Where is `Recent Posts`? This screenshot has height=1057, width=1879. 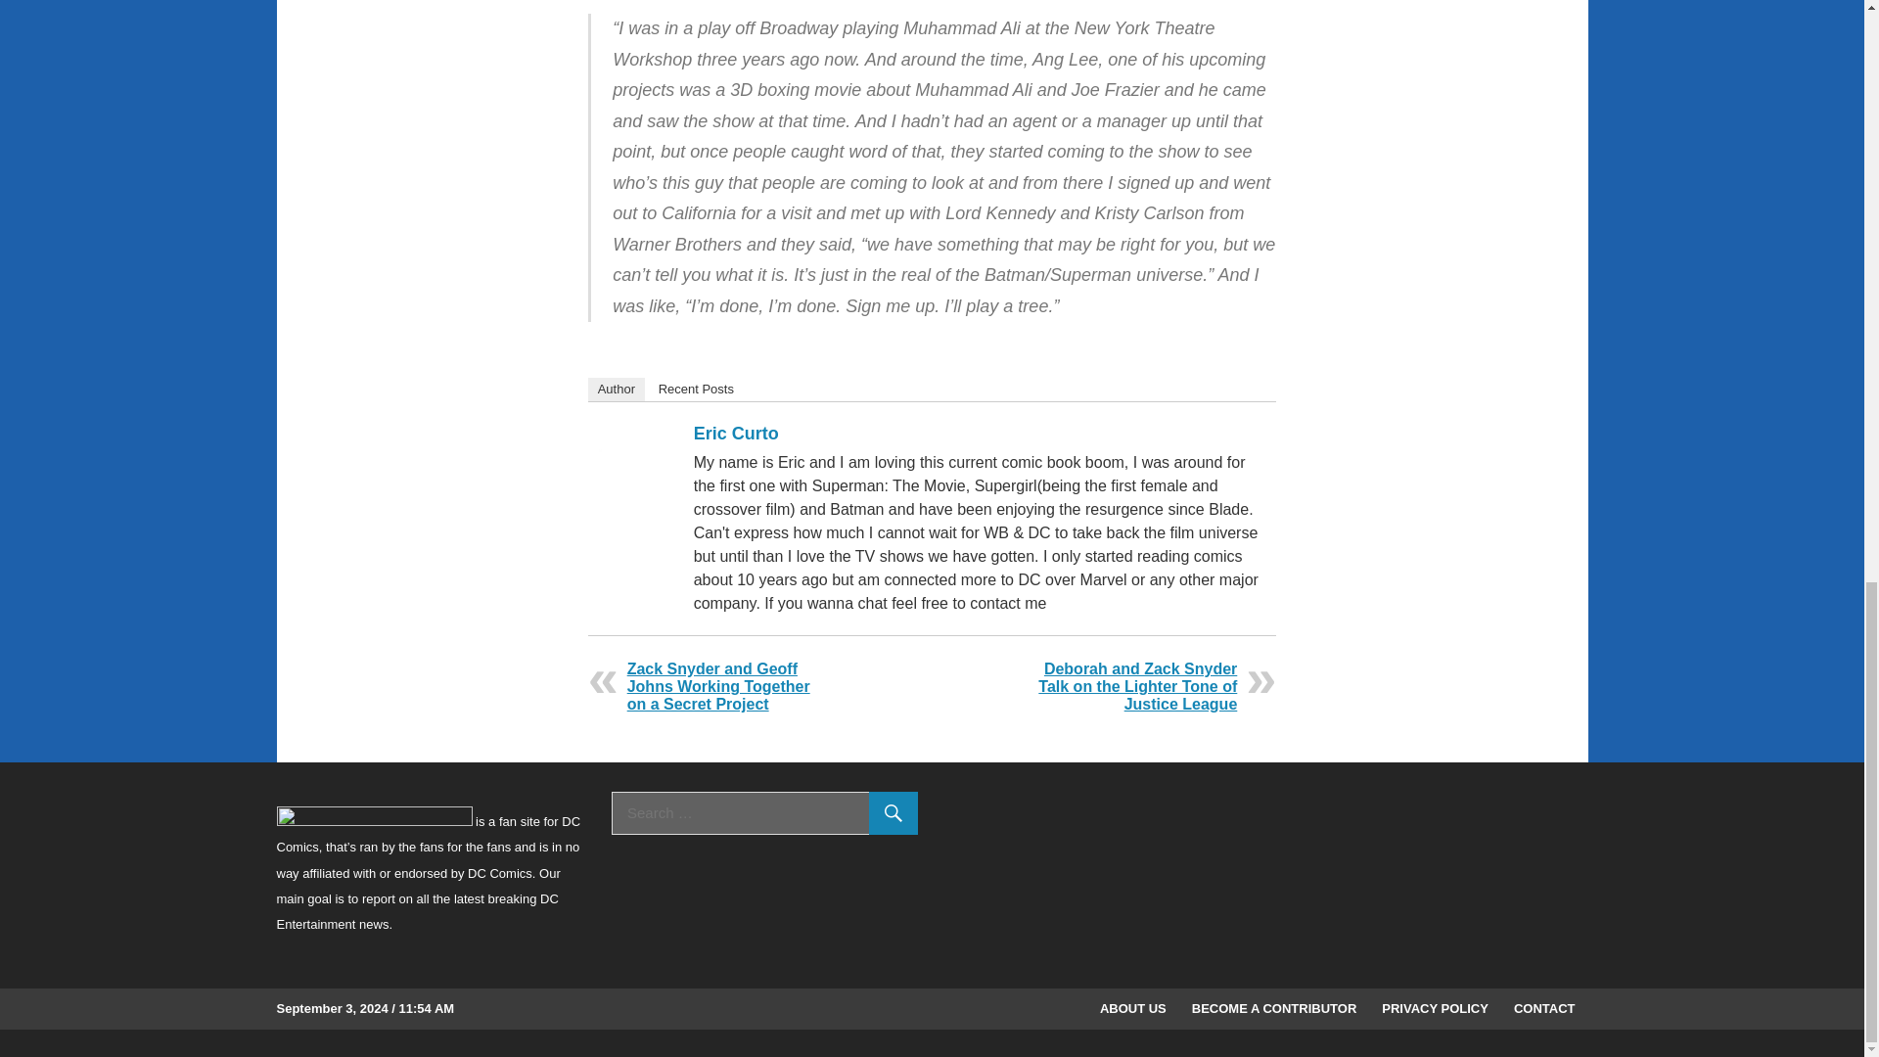 Recent Posts is located at coordinates (696, 390).